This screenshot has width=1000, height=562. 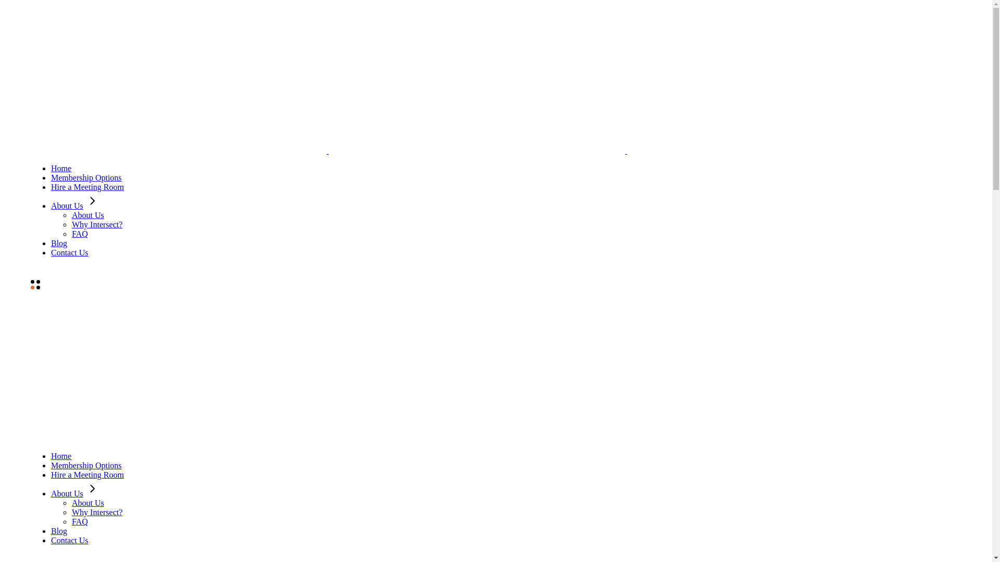 I want to click on About Us, so click(x=88, y=215).